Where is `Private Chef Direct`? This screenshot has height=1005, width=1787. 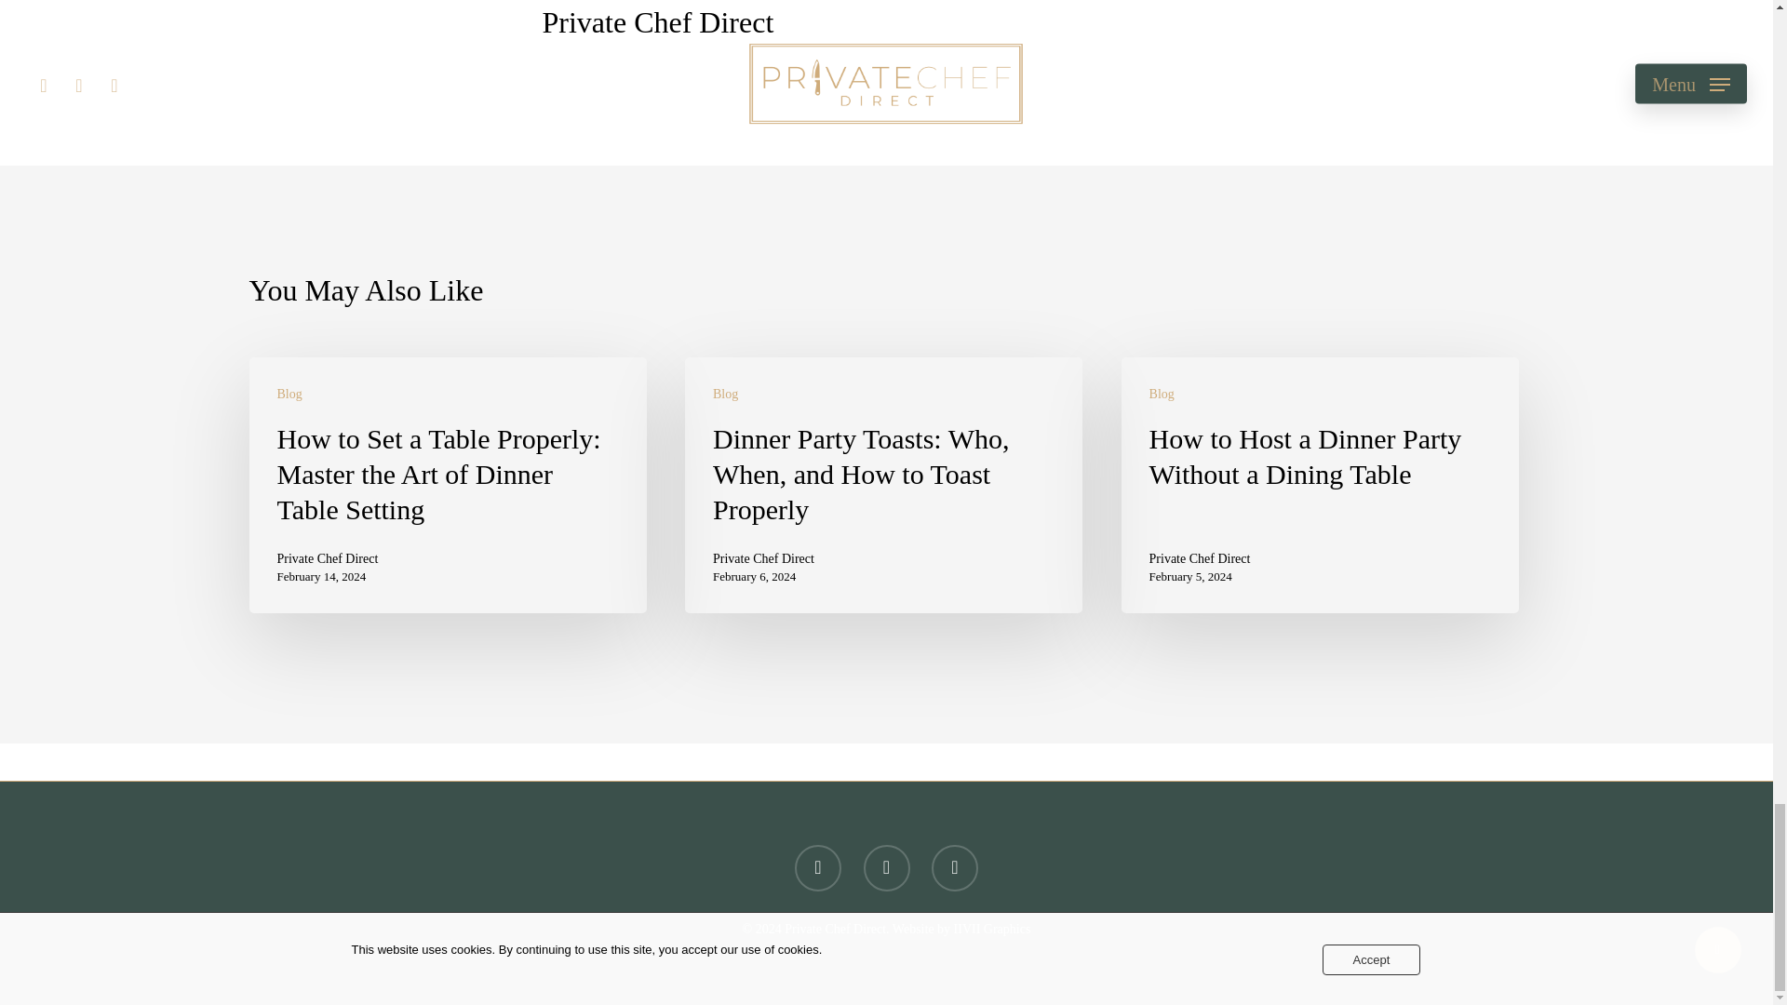 Private Chef Direct is located at coordinates (657, 22).